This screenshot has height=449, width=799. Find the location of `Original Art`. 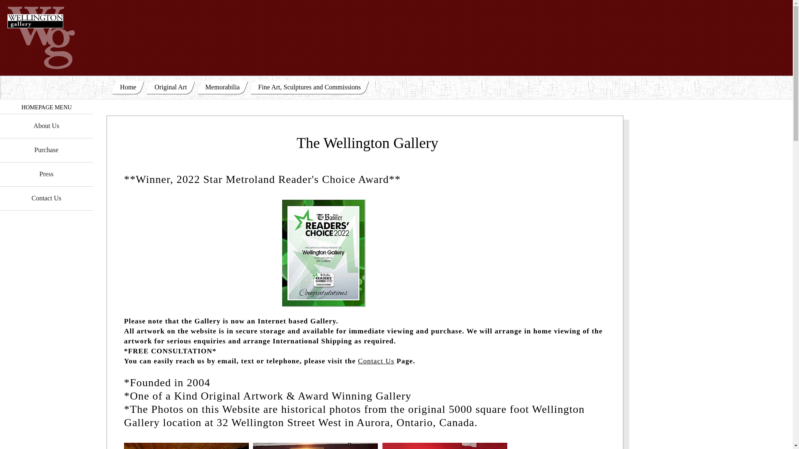

Original Art is located at coordinates (171, 86).